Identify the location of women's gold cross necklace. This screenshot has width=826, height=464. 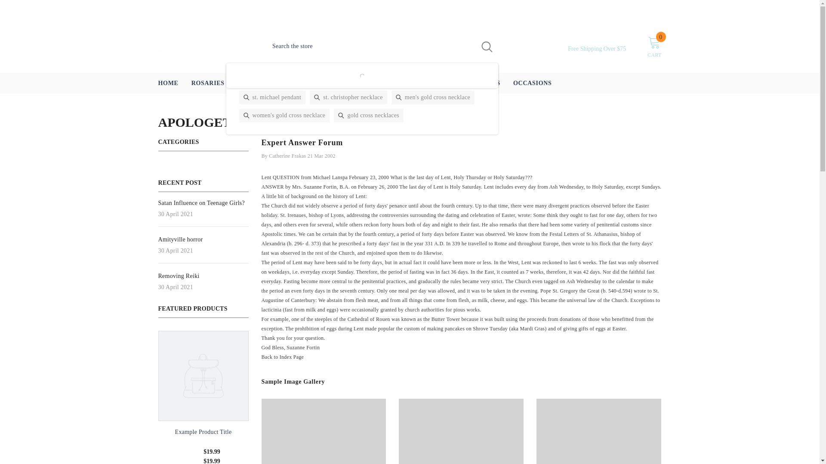
(284, 115).